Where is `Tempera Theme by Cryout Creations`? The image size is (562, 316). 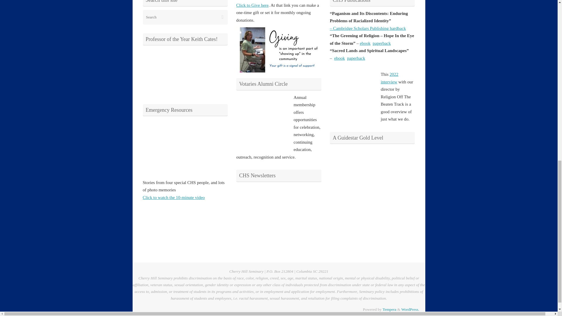
Tempera Theme by Cryout Creations is located at coordinates (389, 309).